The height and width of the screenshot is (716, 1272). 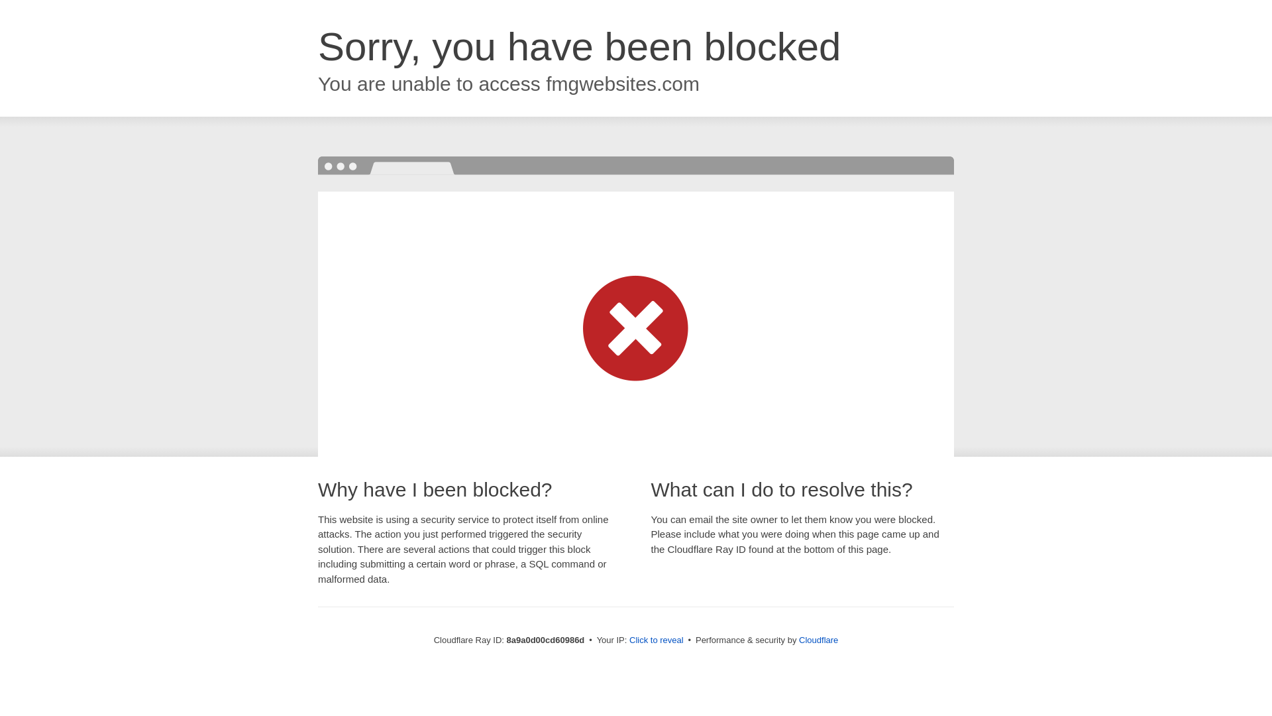 I want to click on Cloudflare, so click(x=818, y=640).